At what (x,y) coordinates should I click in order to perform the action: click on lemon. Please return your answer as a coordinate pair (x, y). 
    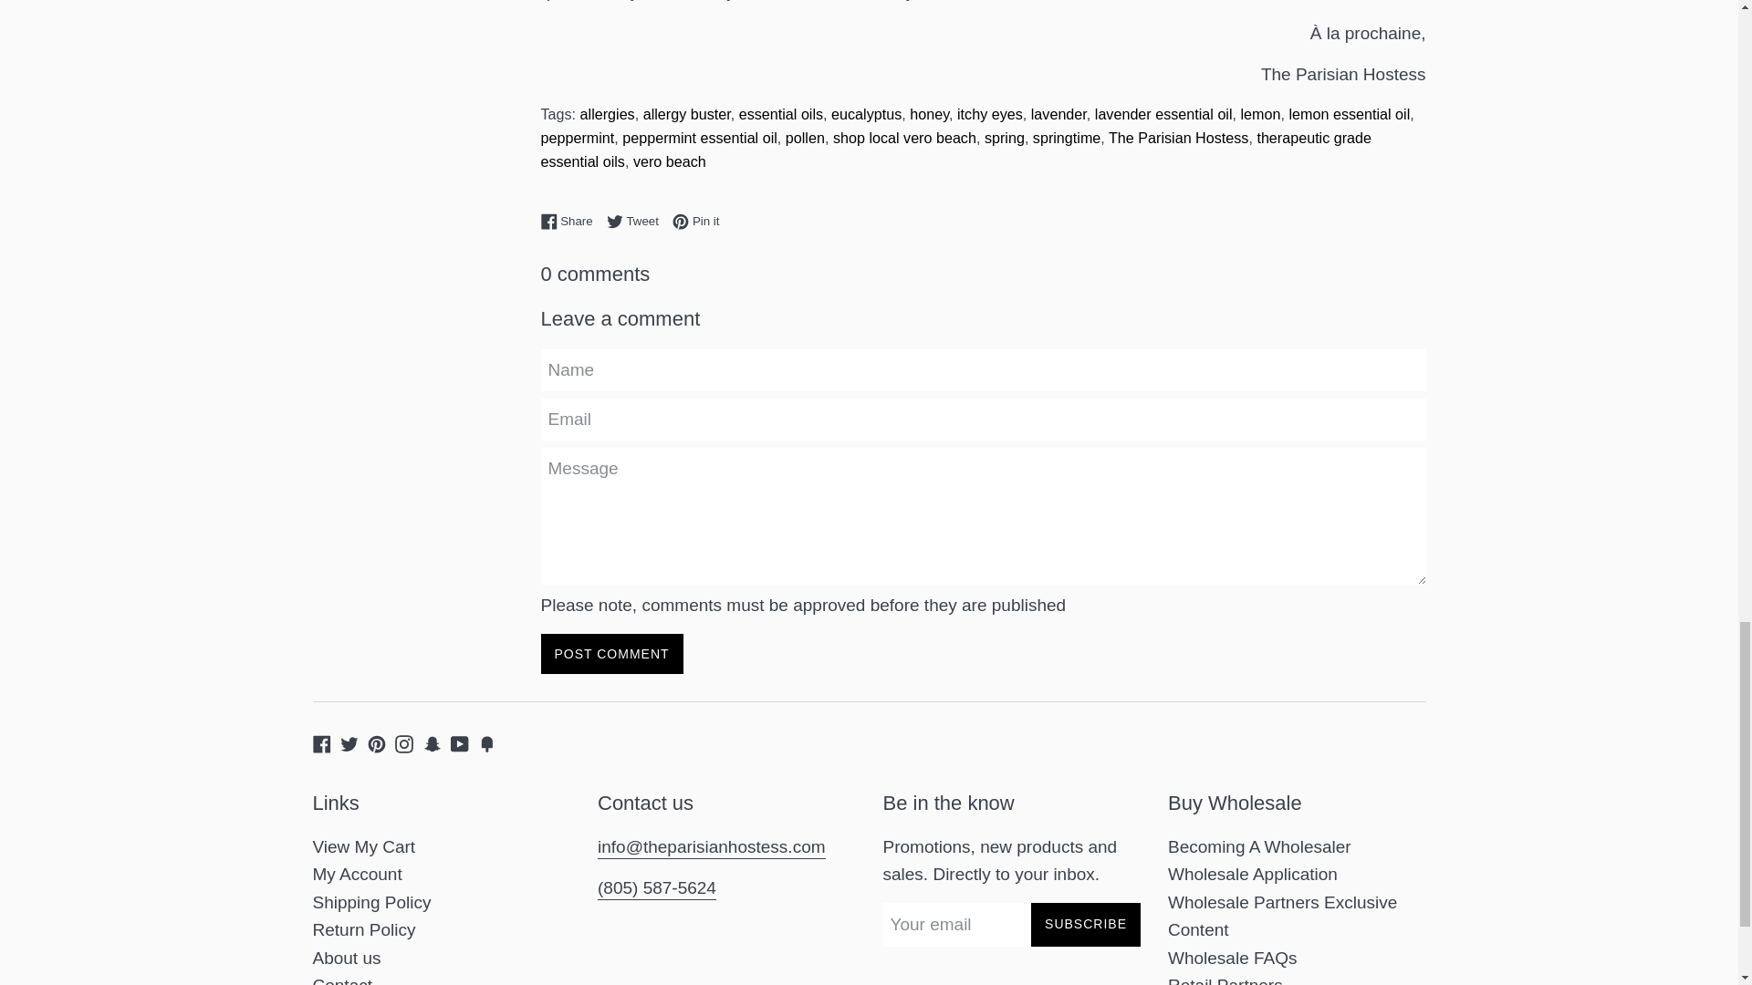
    Looking at the image, I should click on (1260, 113).